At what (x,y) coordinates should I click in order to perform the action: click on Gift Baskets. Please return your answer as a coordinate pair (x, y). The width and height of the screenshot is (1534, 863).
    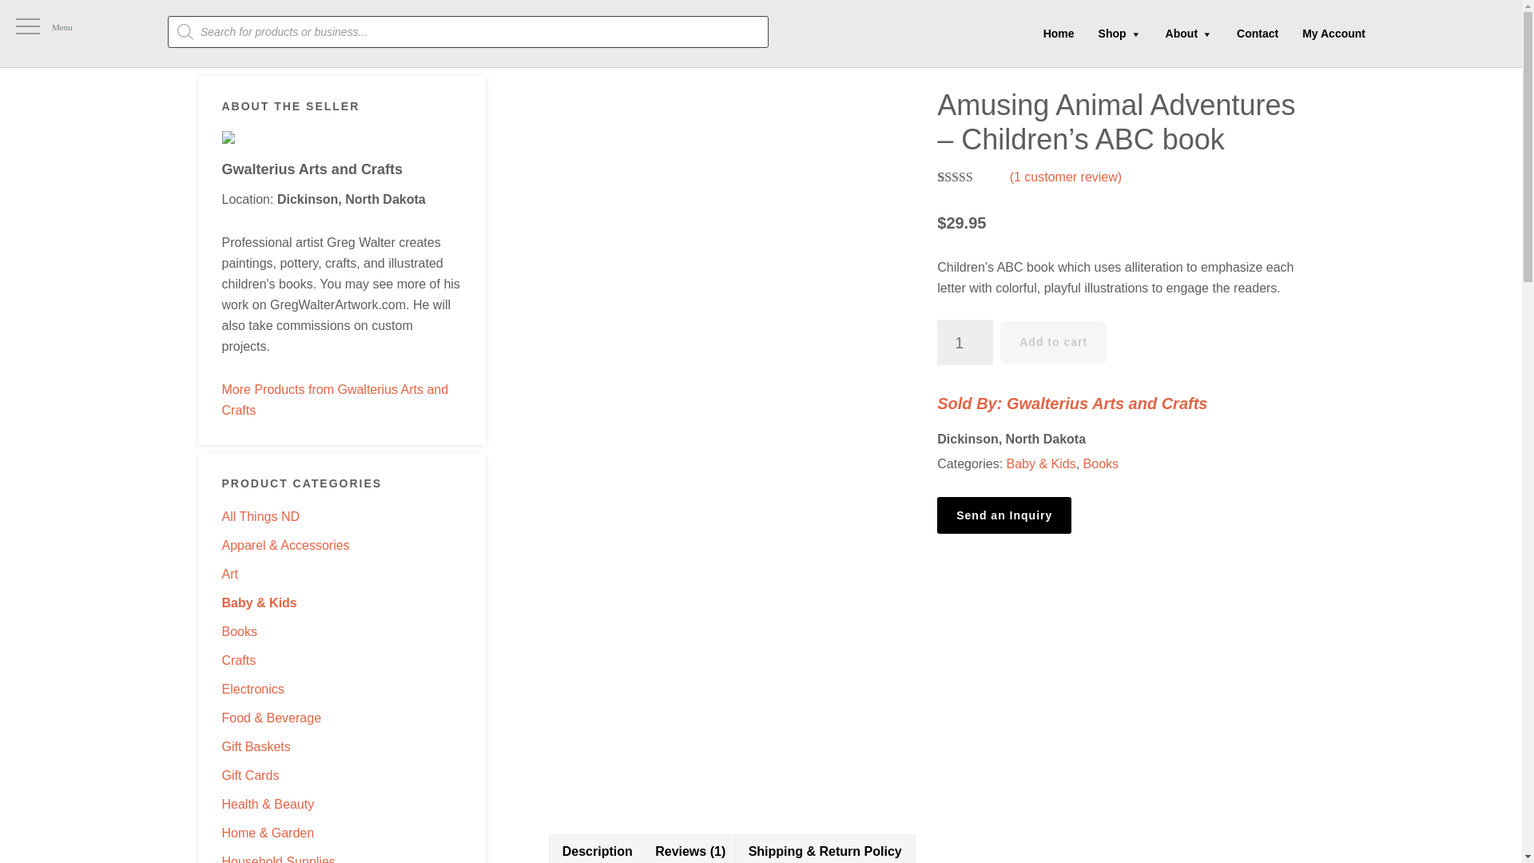
    Looking at the image, I should click on (256, 746).